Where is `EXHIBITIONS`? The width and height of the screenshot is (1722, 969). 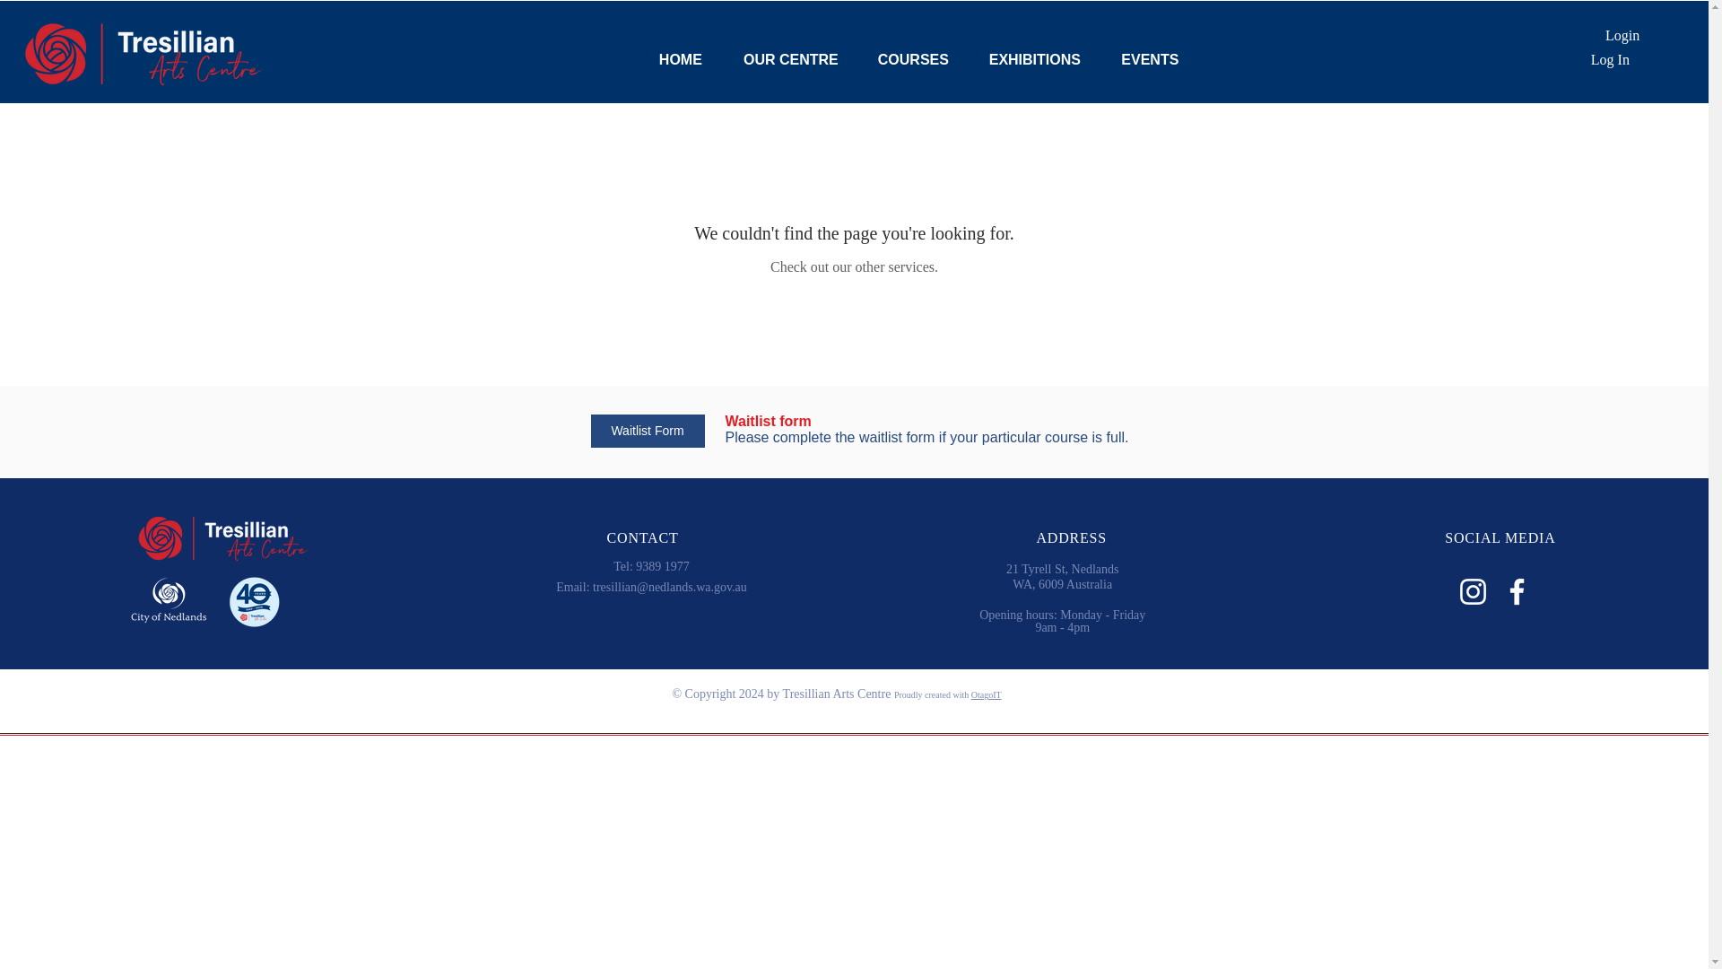
EXHIBITIONS is located at coordinates (1034, 59).